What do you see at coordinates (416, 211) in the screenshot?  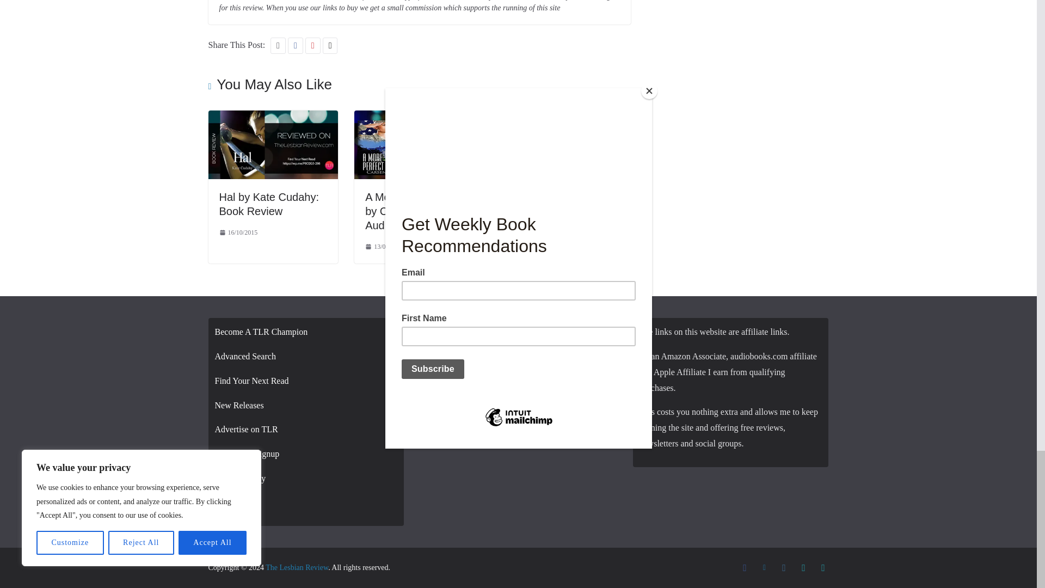 I see `A More Perfect Union by Carsen Taite: Audiobook Review` at bounding box center [416, 211].